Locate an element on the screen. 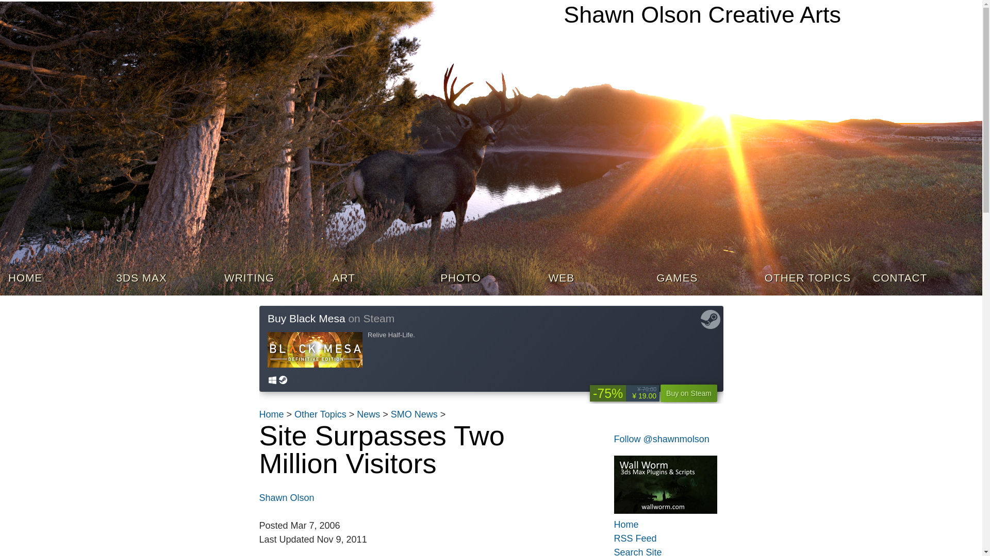 The height and width of the screenshot is (556, 990). RSS Feed is located at coordinates (661, 538).